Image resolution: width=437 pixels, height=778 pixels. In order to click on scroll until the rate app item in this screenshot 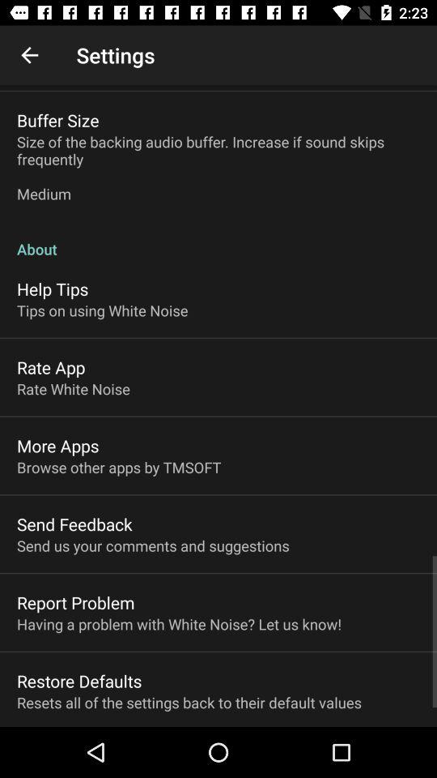, I will do `click(51, 367)`.